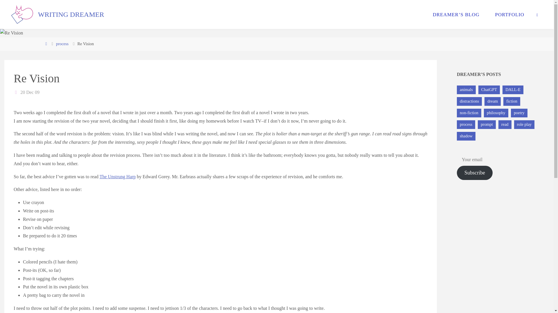 This screenshot has height=313, width=558. What do you see at coordinates (466, 124) in the screenshot?
I see `process` at bounding box center [466, 124].